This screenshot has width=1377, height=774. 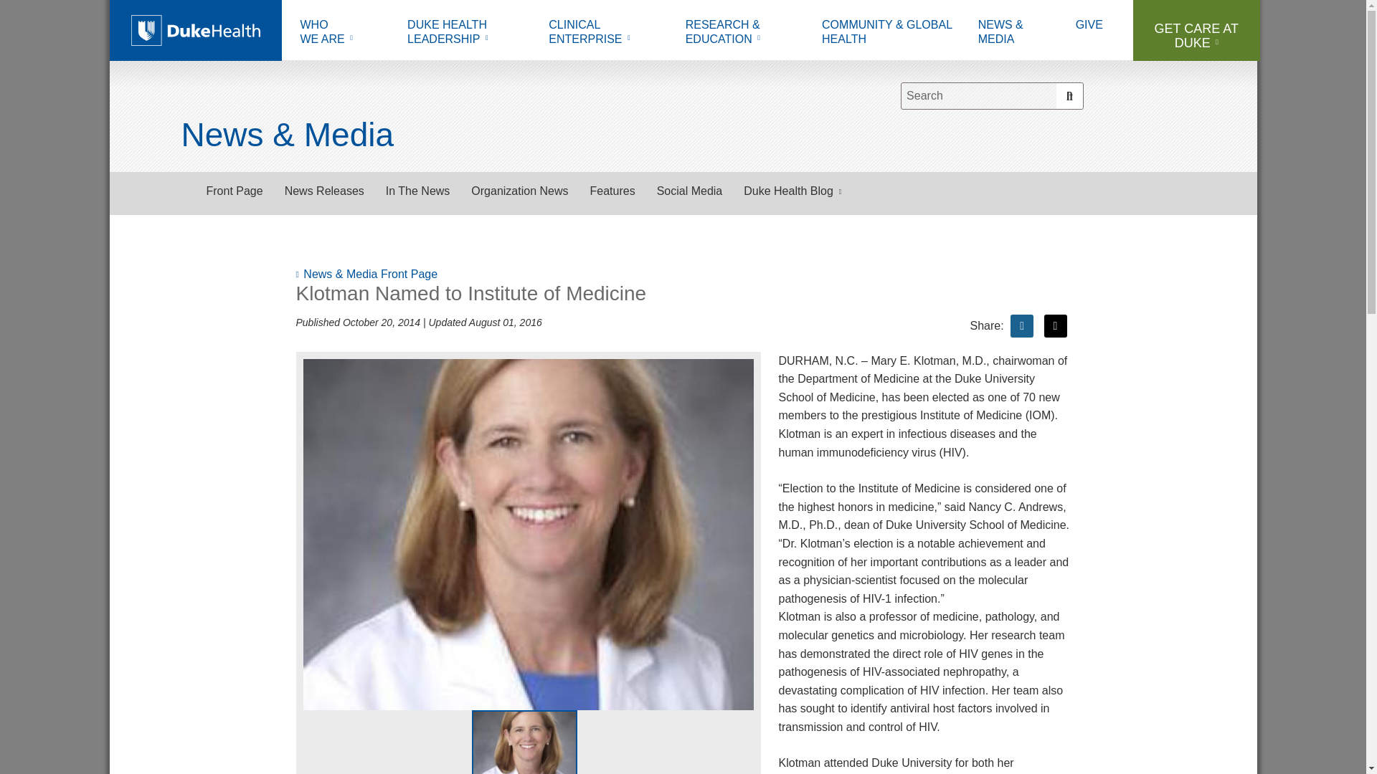 What do you see at coordinates (343, 34) in the screenshot?
I see `CLINICAL ENTERPRISE` at bounding box center [343, 34].